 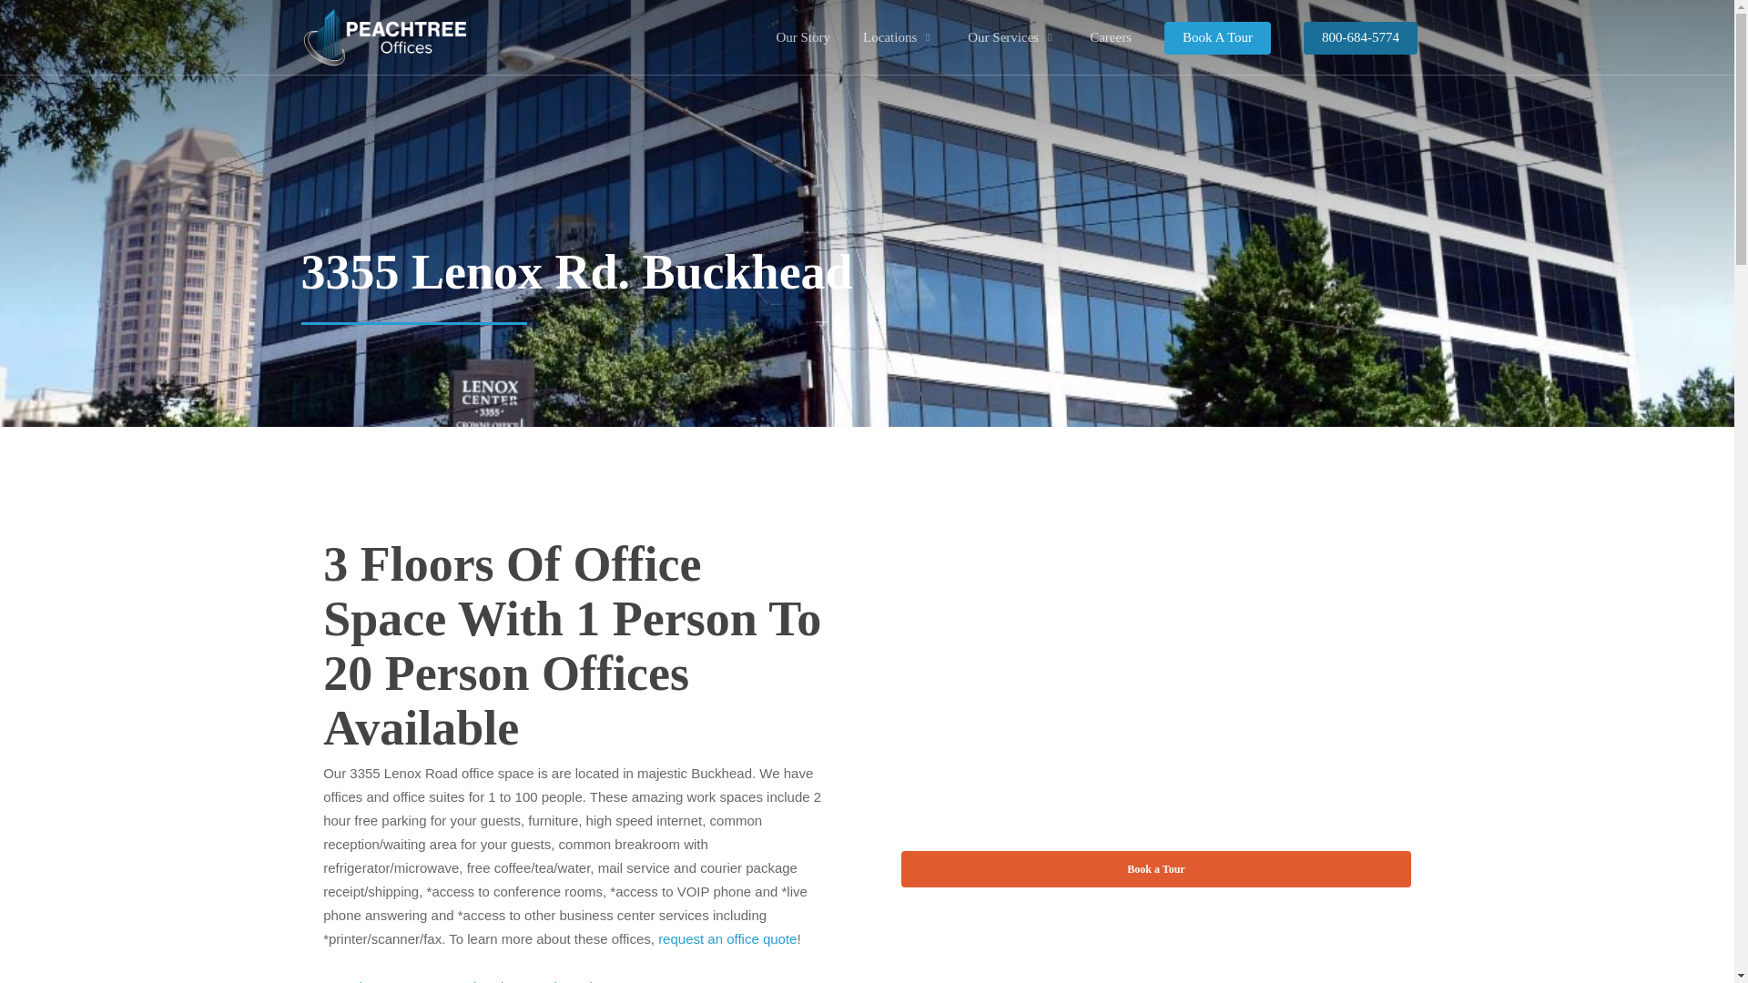 What do you see at coordinates (1156, 679) in the screenshot?
I see `YouTube video player` at bounding box center [1156, 679].